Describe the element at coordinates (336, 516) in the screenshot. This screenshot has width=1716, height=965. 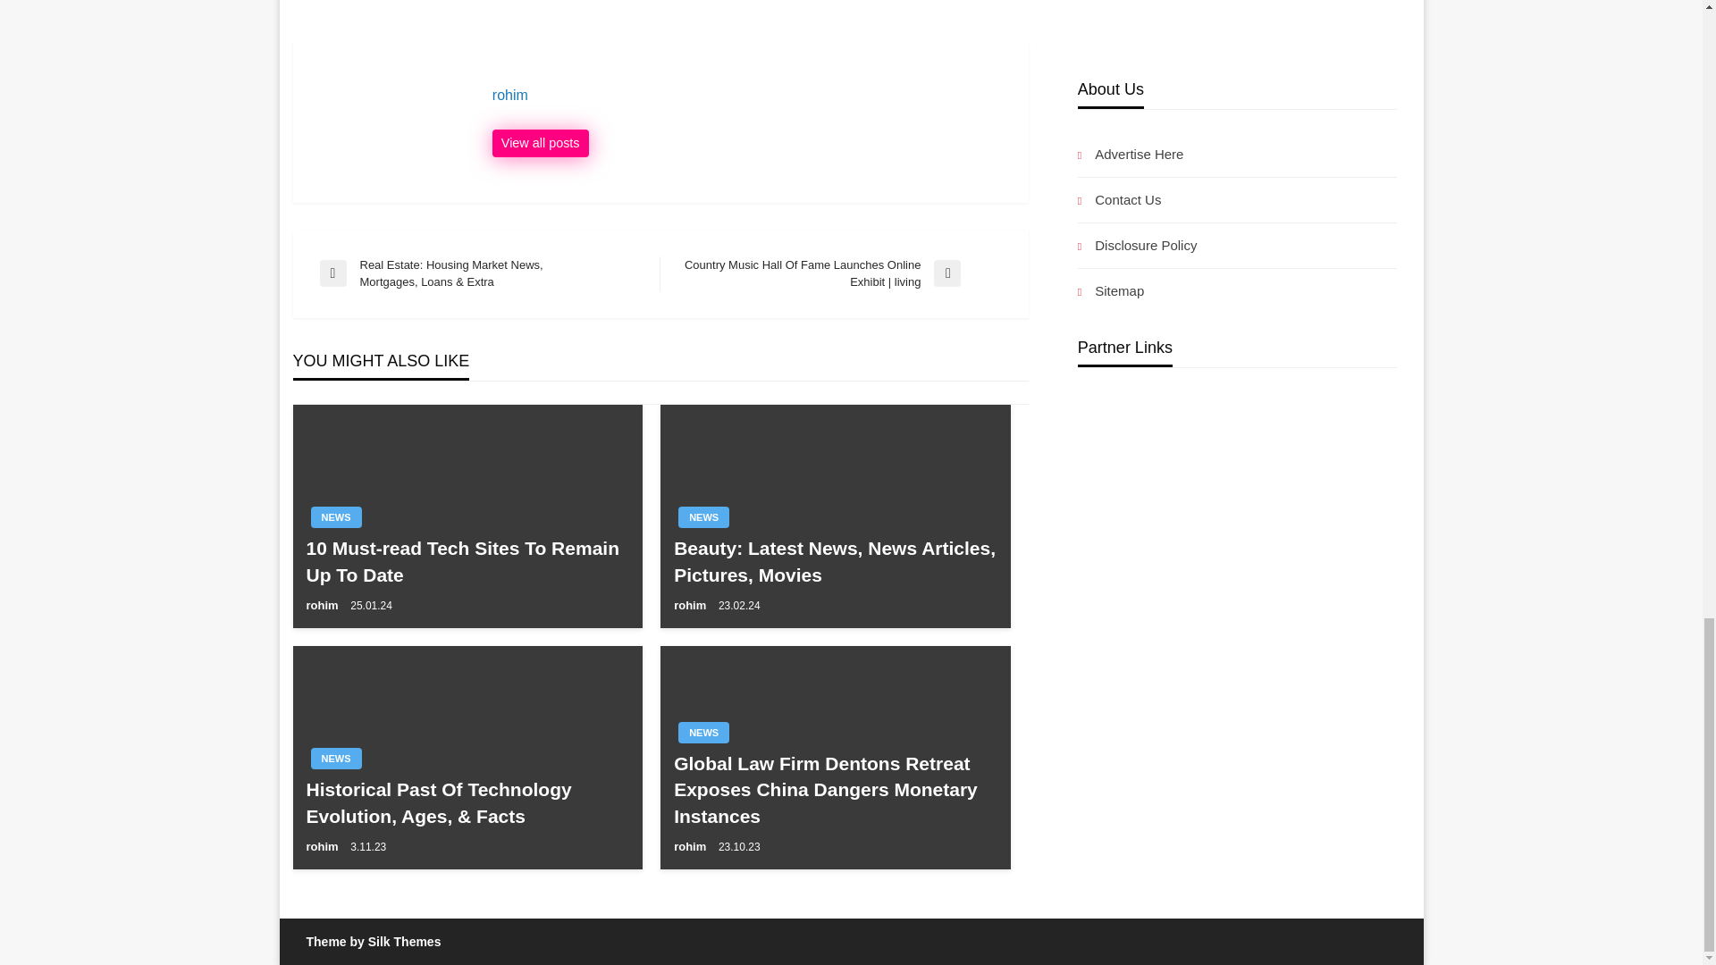
I see `NEWS` at that location.